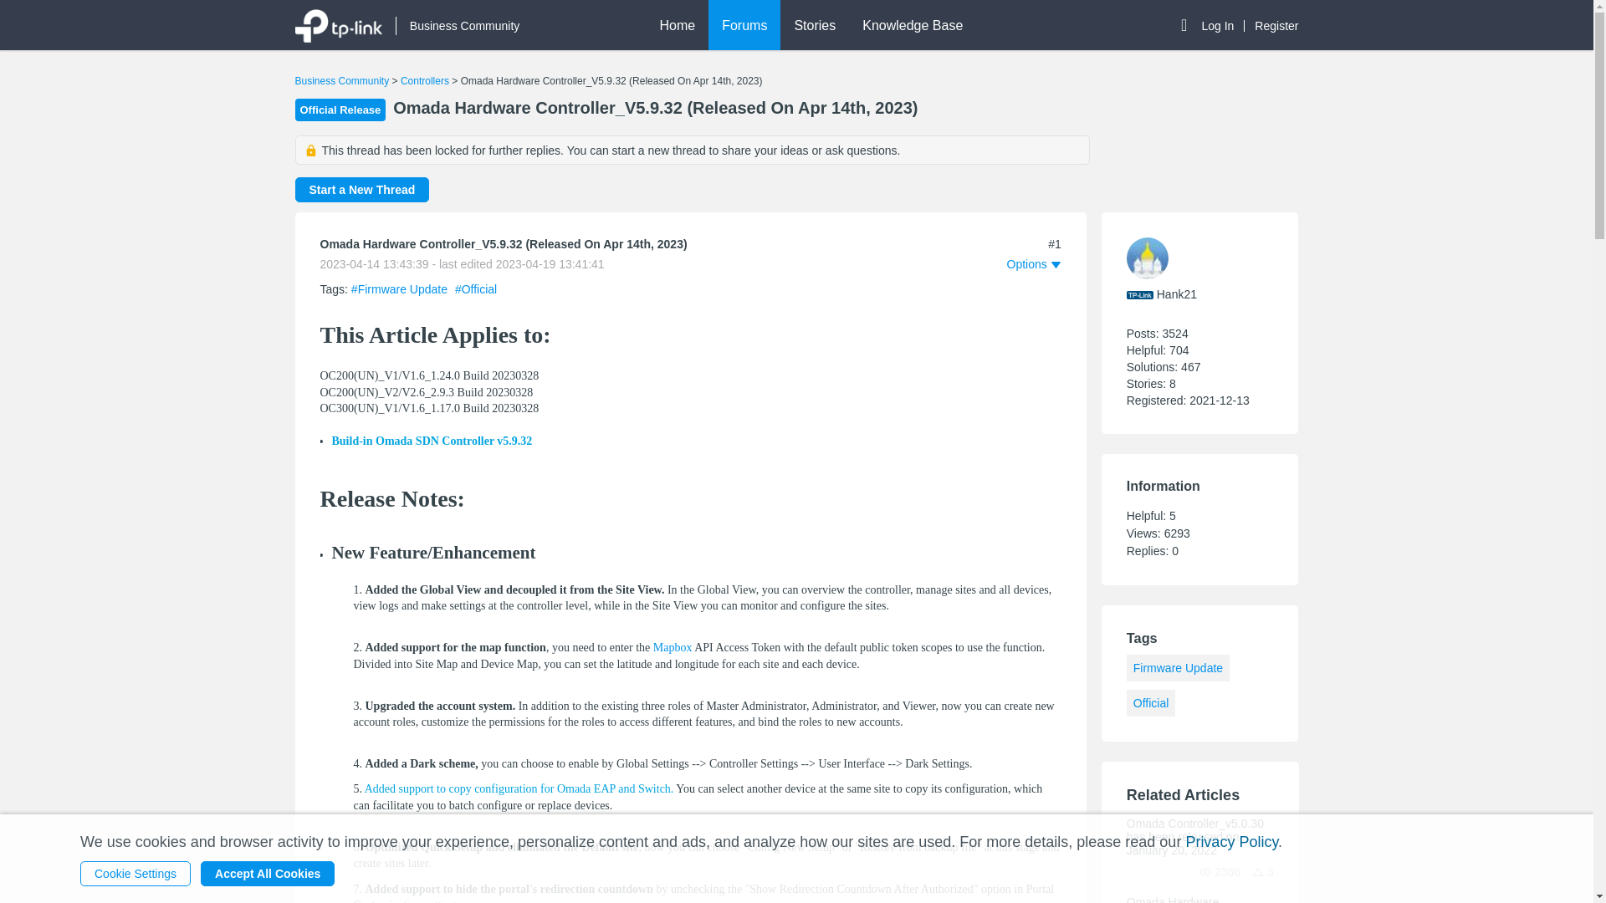  What do you see at coordinates (361, 189) in the screenshot?
I see `Start a New Thread` at bounding box center [361, 189].